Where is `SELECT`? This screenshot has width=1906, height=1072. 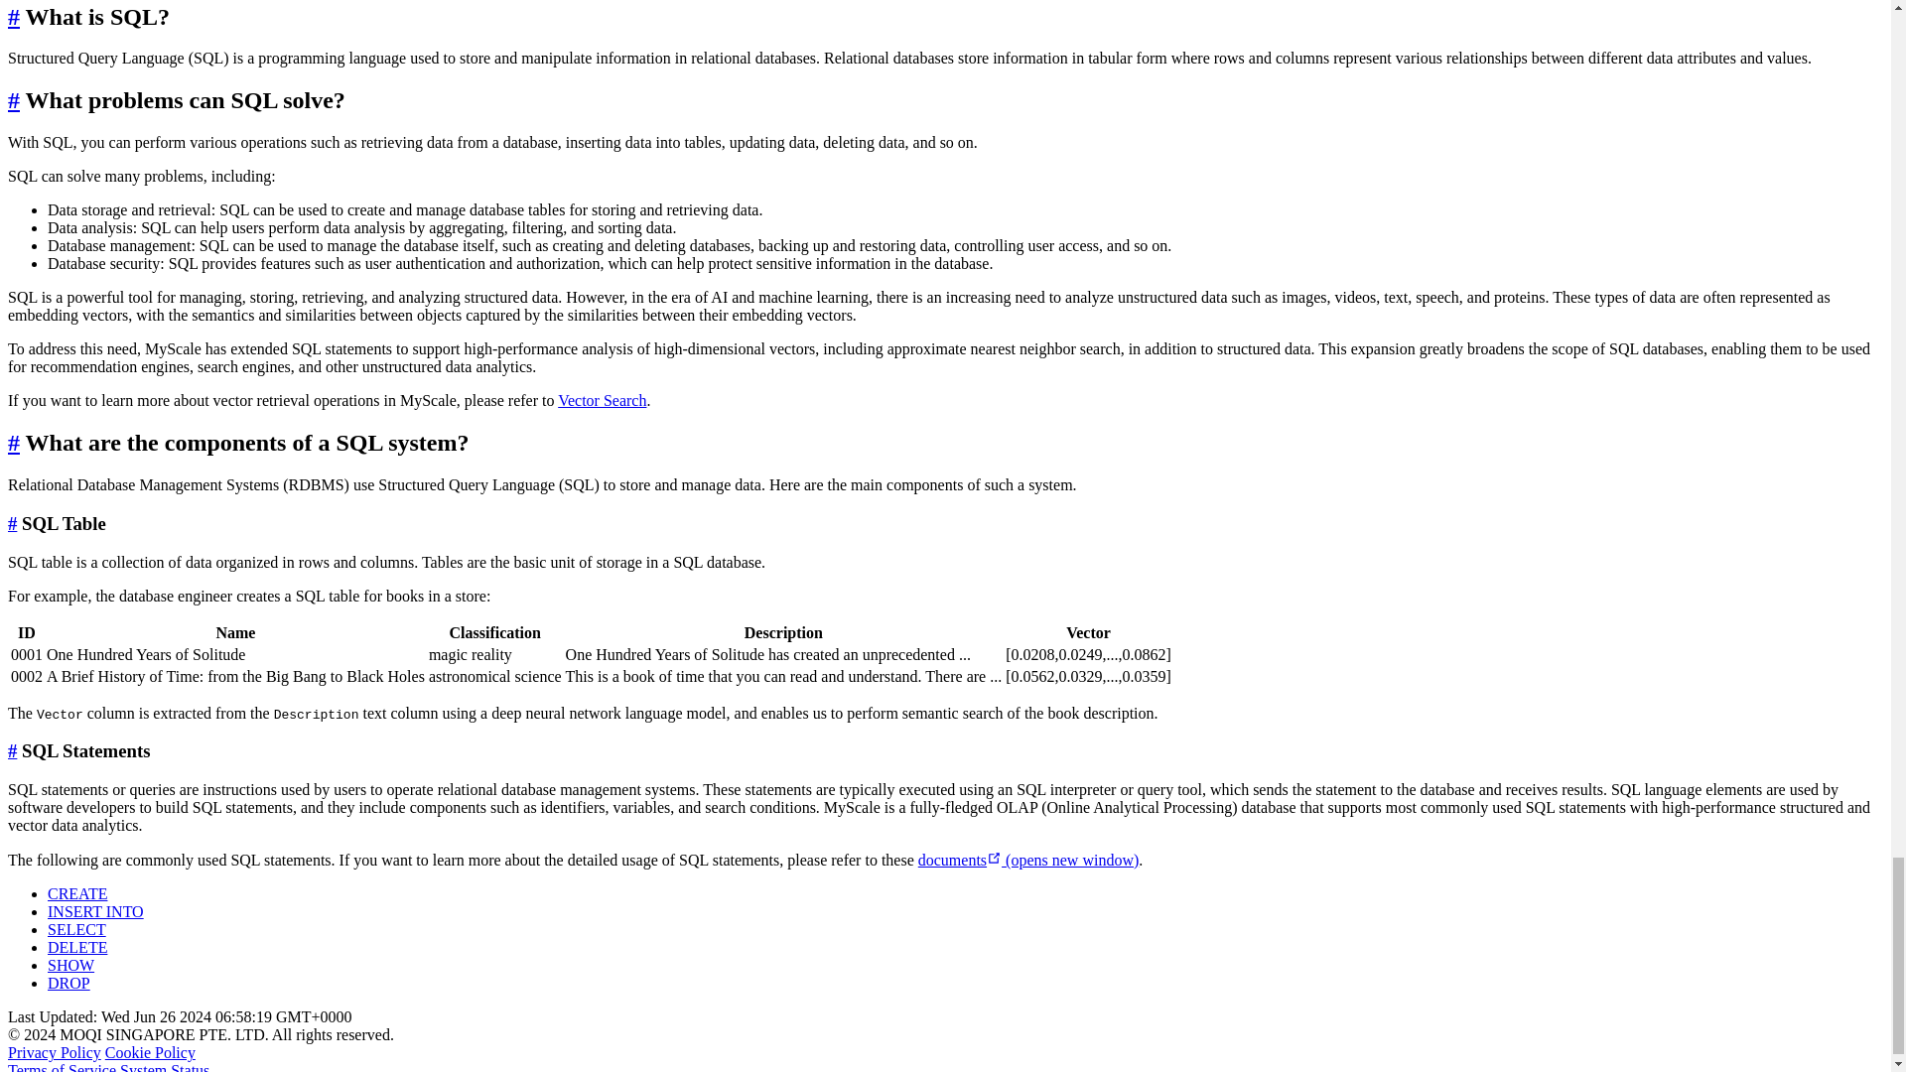 SELECT is located at coordinates (77, 929).